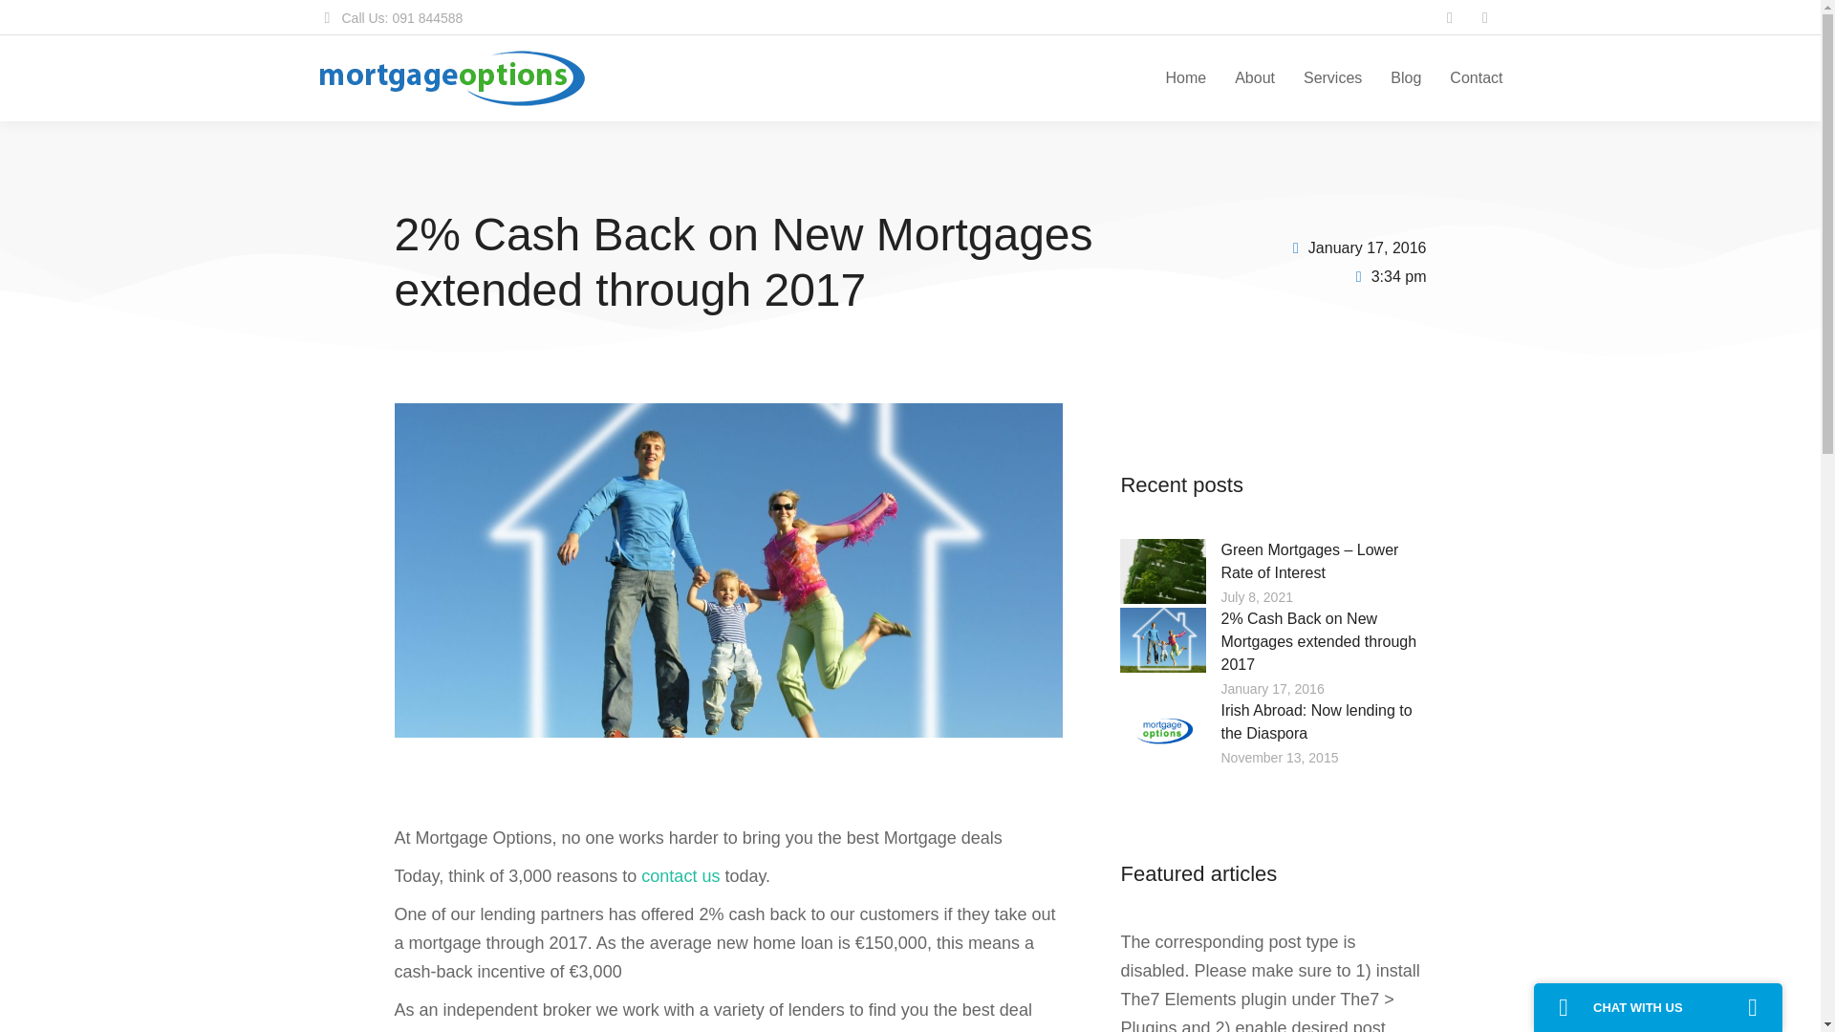  What do you see at coordinates (1449, 17) in the screenshot?
I see `Facebook page opens in new window` at bounding box center [1449, 17].